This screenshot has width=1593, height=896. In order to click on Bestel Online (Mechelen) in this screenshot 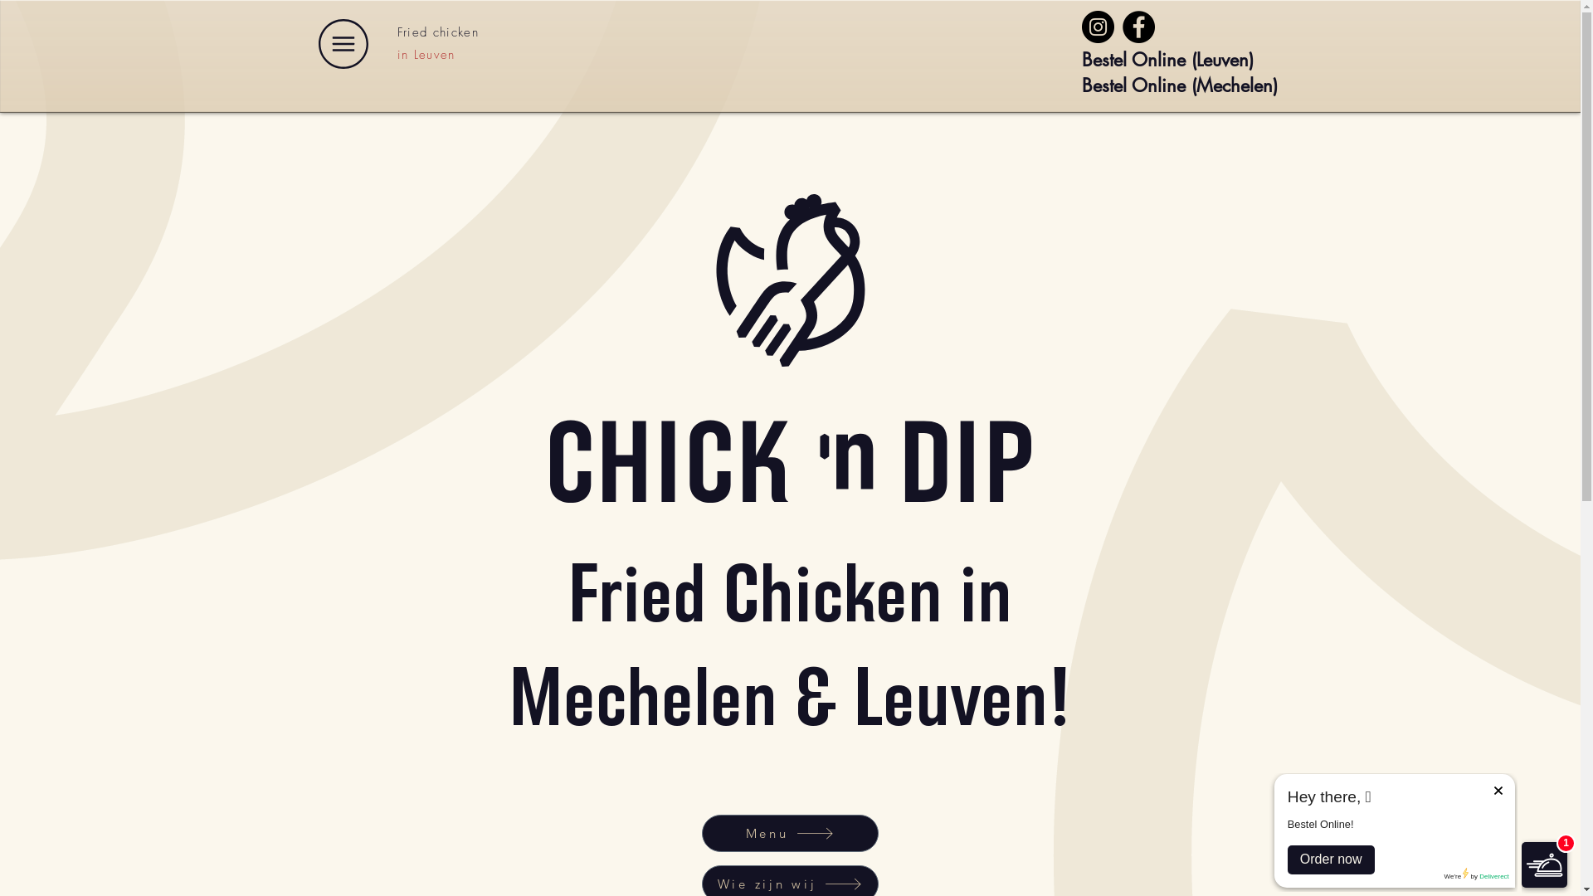, I will do `click(1180, 85)`.